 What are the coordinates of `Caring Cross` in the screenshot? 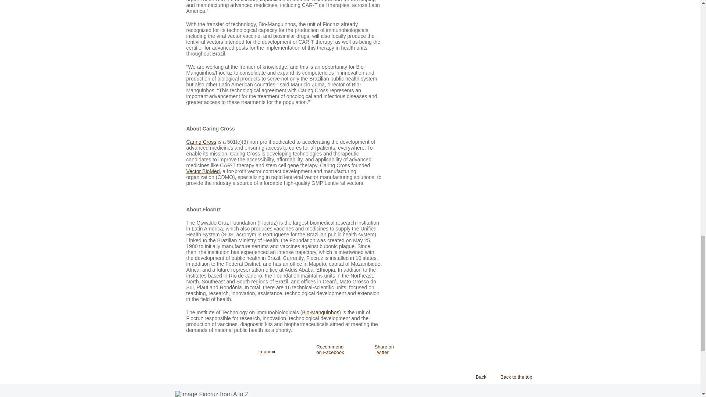 It's located at (201, 142).